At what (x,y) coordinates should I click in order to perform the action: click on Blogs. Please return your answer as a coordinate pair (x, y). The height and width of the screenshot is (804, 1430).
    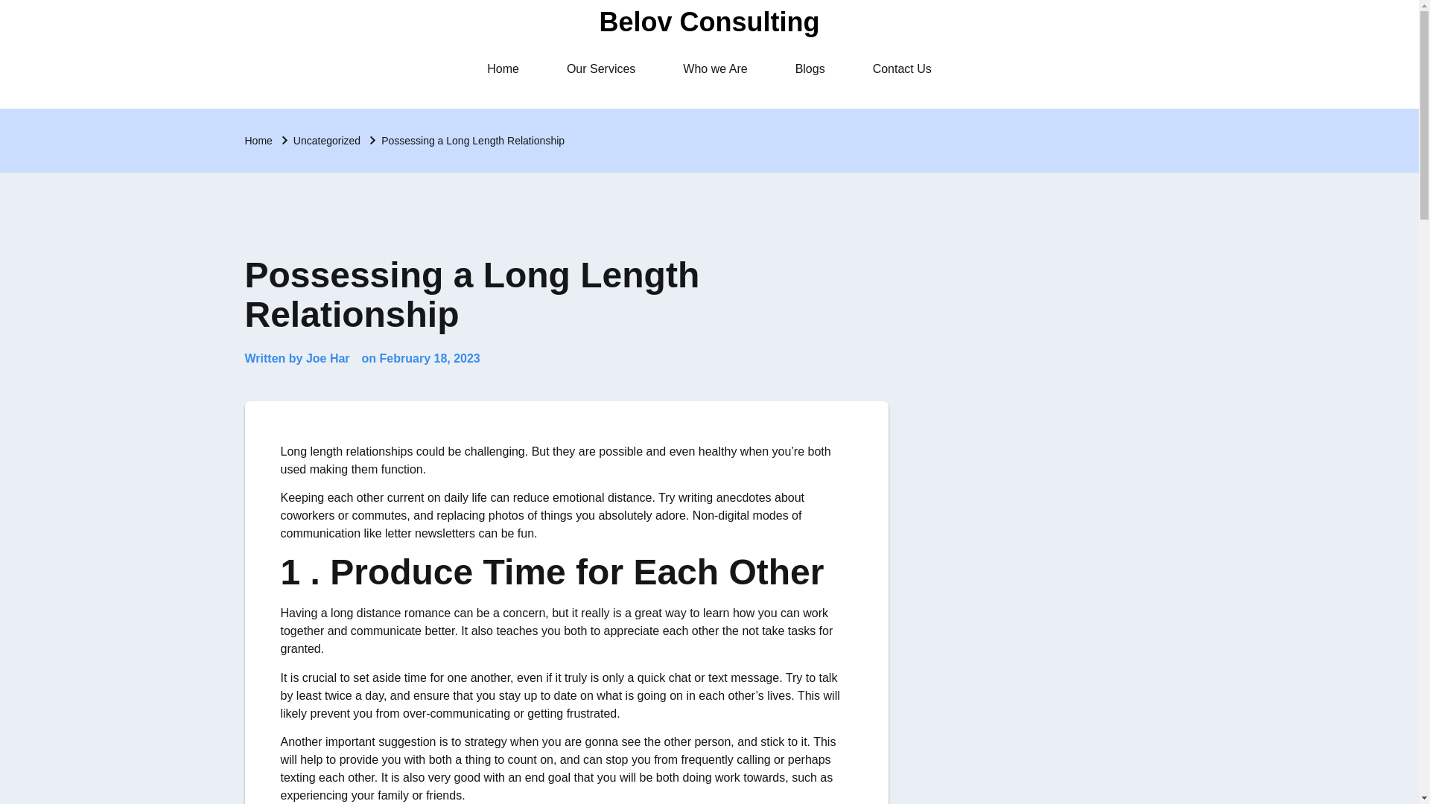
    Looking at the image, I should click on (810, 68).